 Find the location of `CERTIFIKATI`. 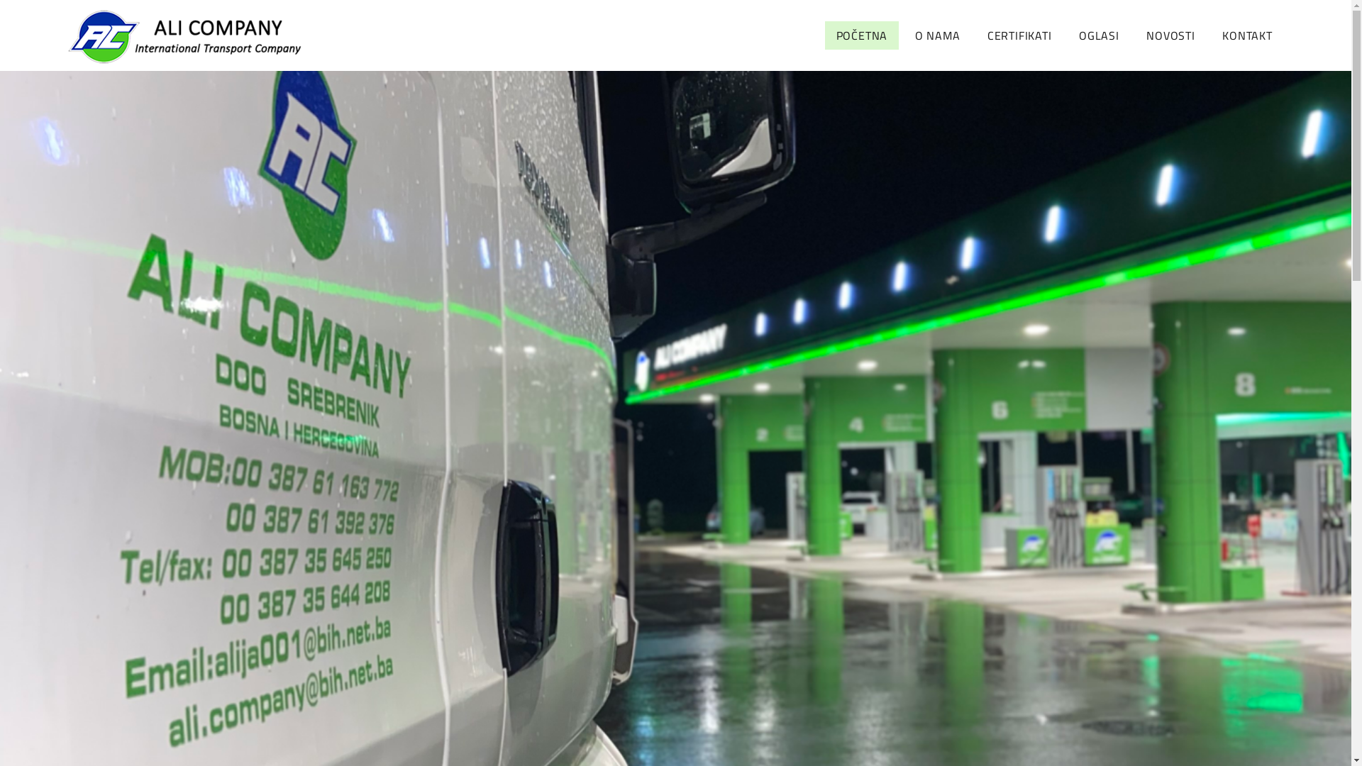

CERTIFIKATI is located at coordinates (1020, 35).